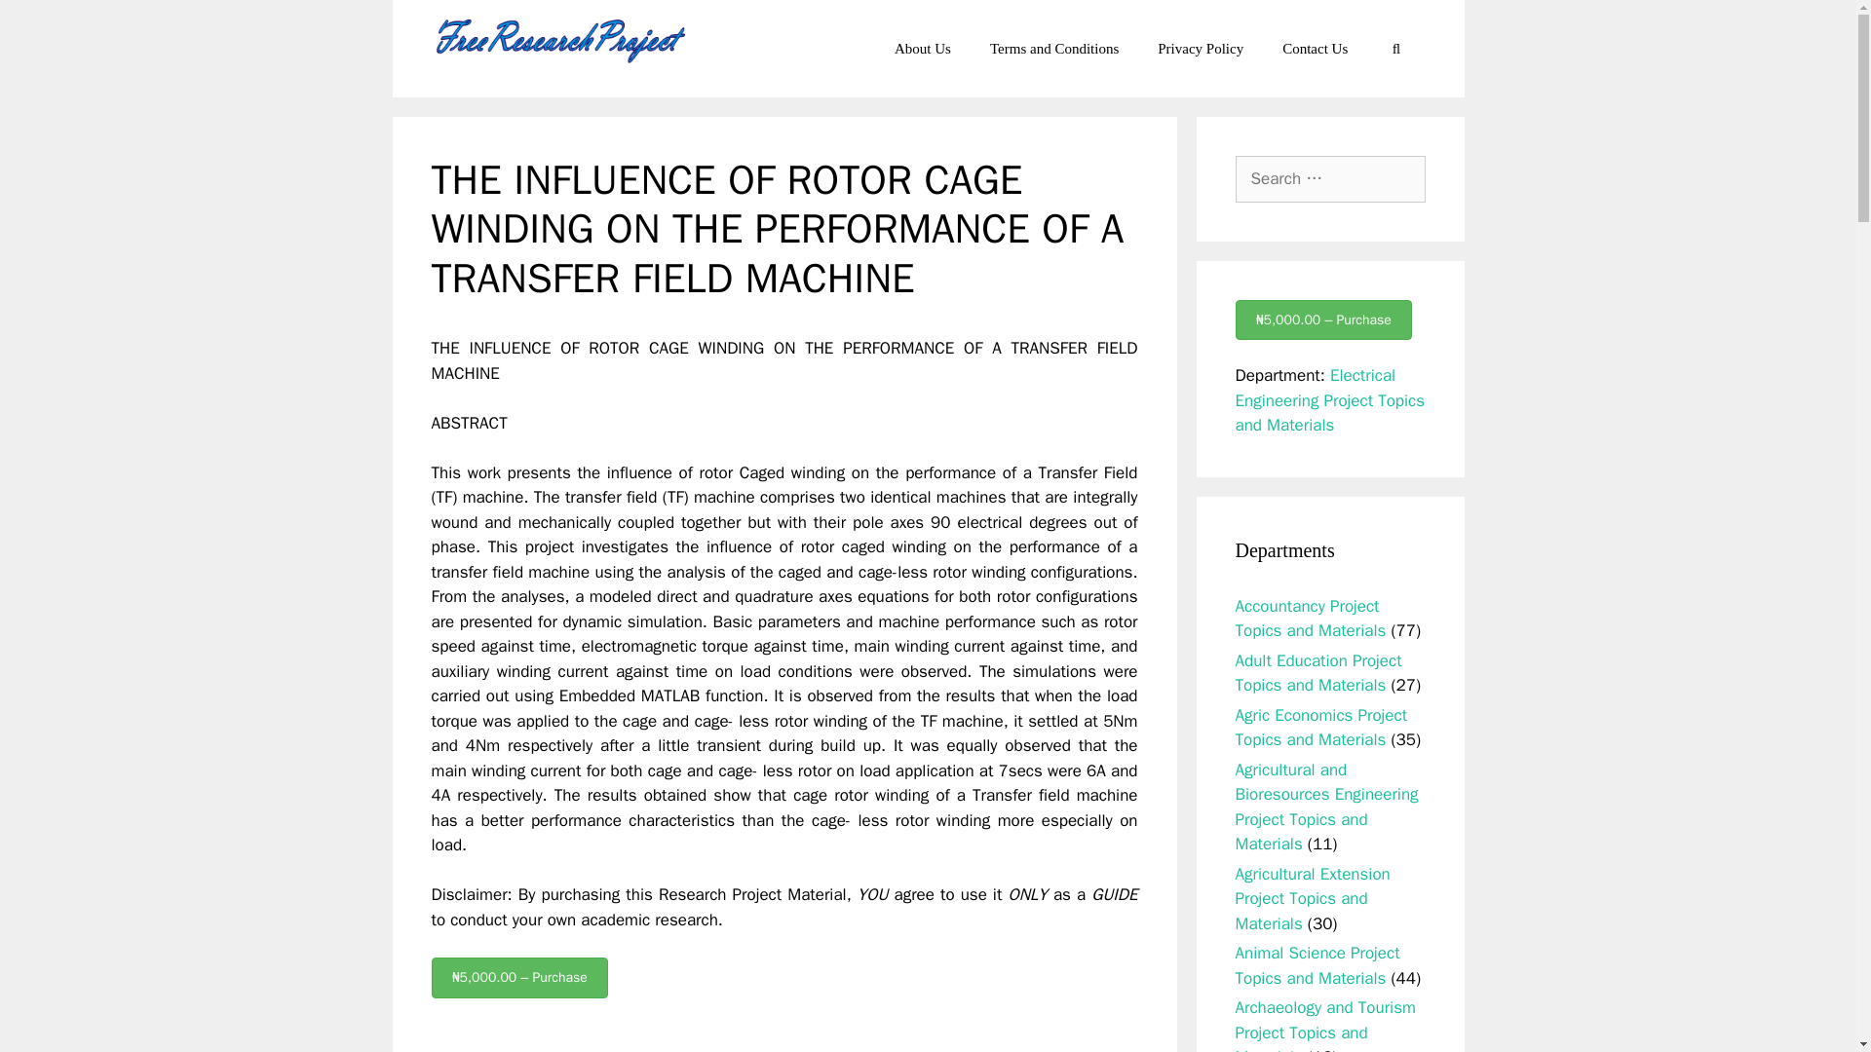 The height and width of the screenshot is (1052, 1871). Describe the element at coordinates (1312, 898) in the screenshot. I see `Agricultural Extension Project Topics and Materials` at that location.